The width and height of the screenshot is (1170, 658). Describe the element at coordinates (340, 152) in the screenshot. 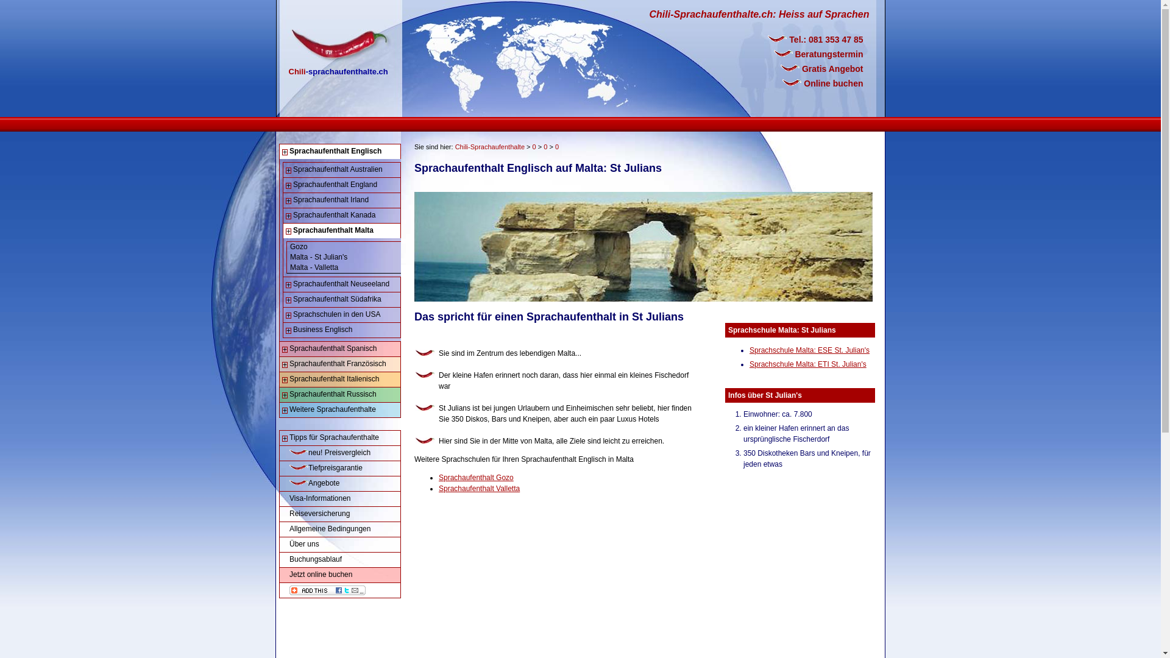

I see `Sprachaufenthalt Englisch` at that location.